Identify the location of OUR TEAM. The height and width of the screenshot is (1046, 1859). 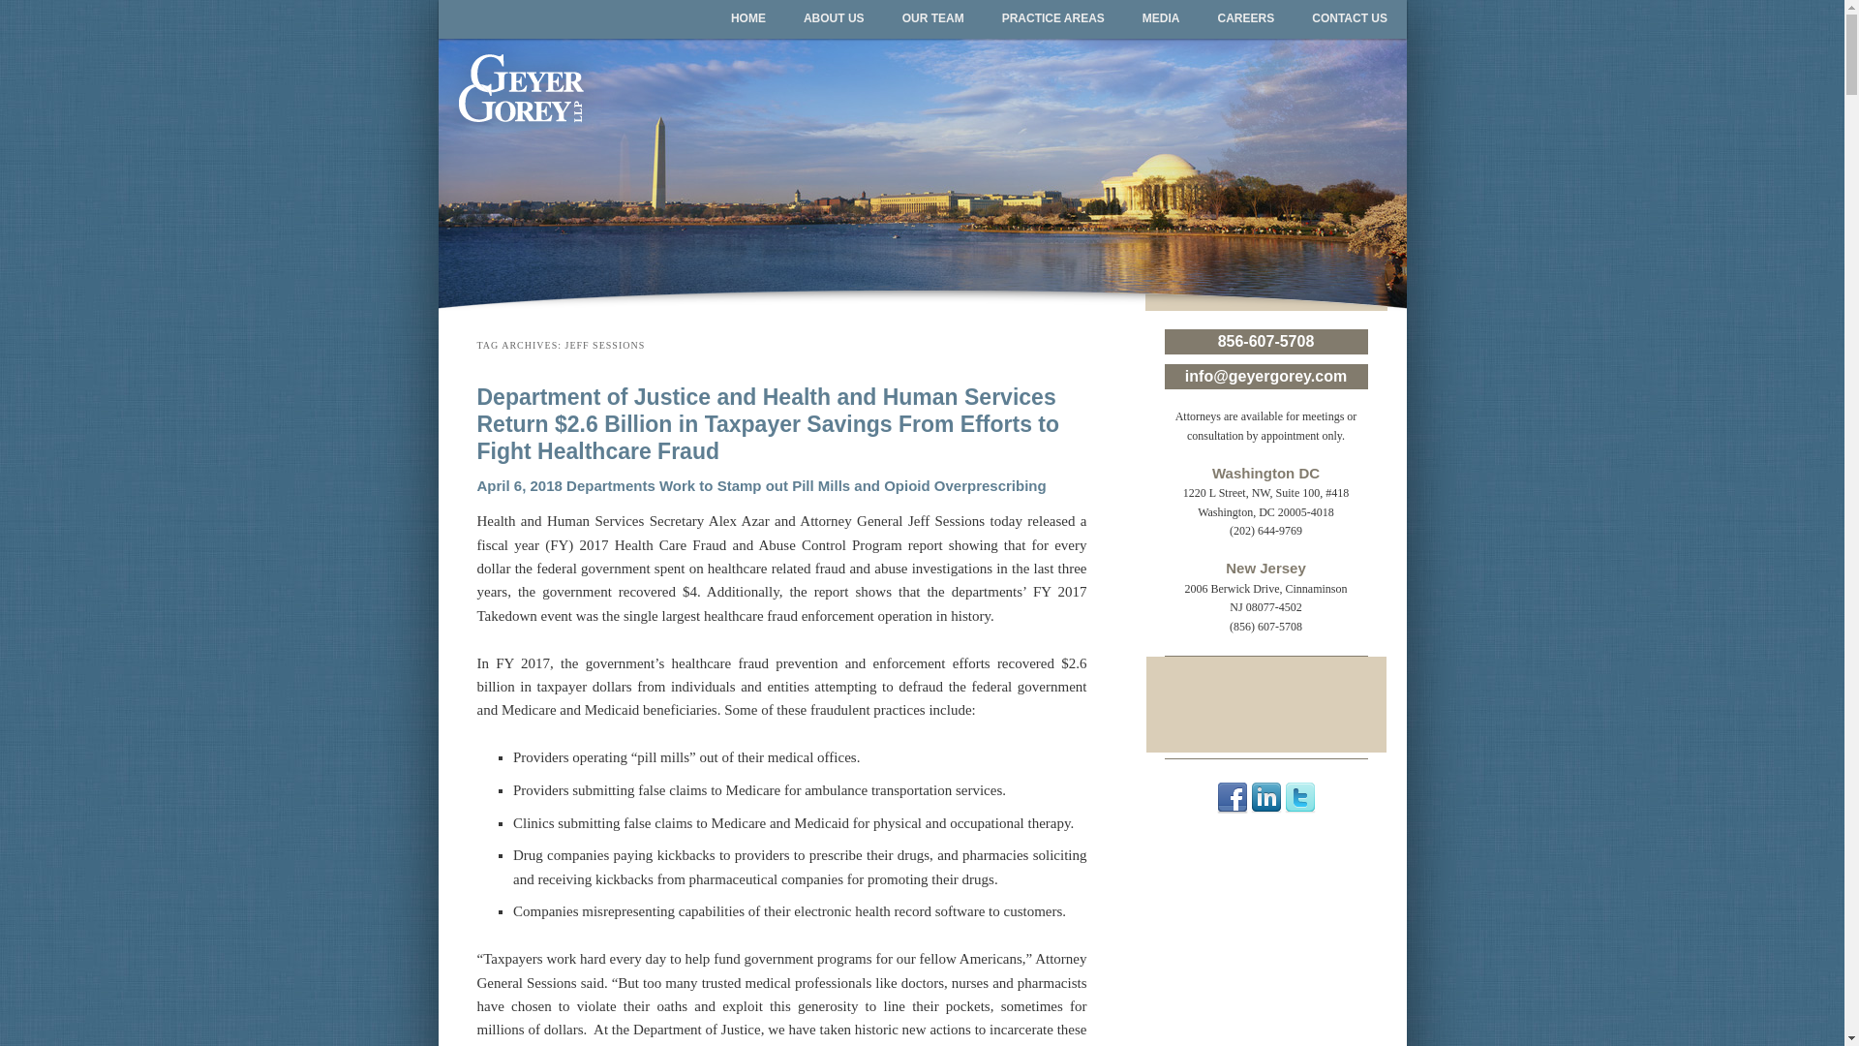
(933, 19).